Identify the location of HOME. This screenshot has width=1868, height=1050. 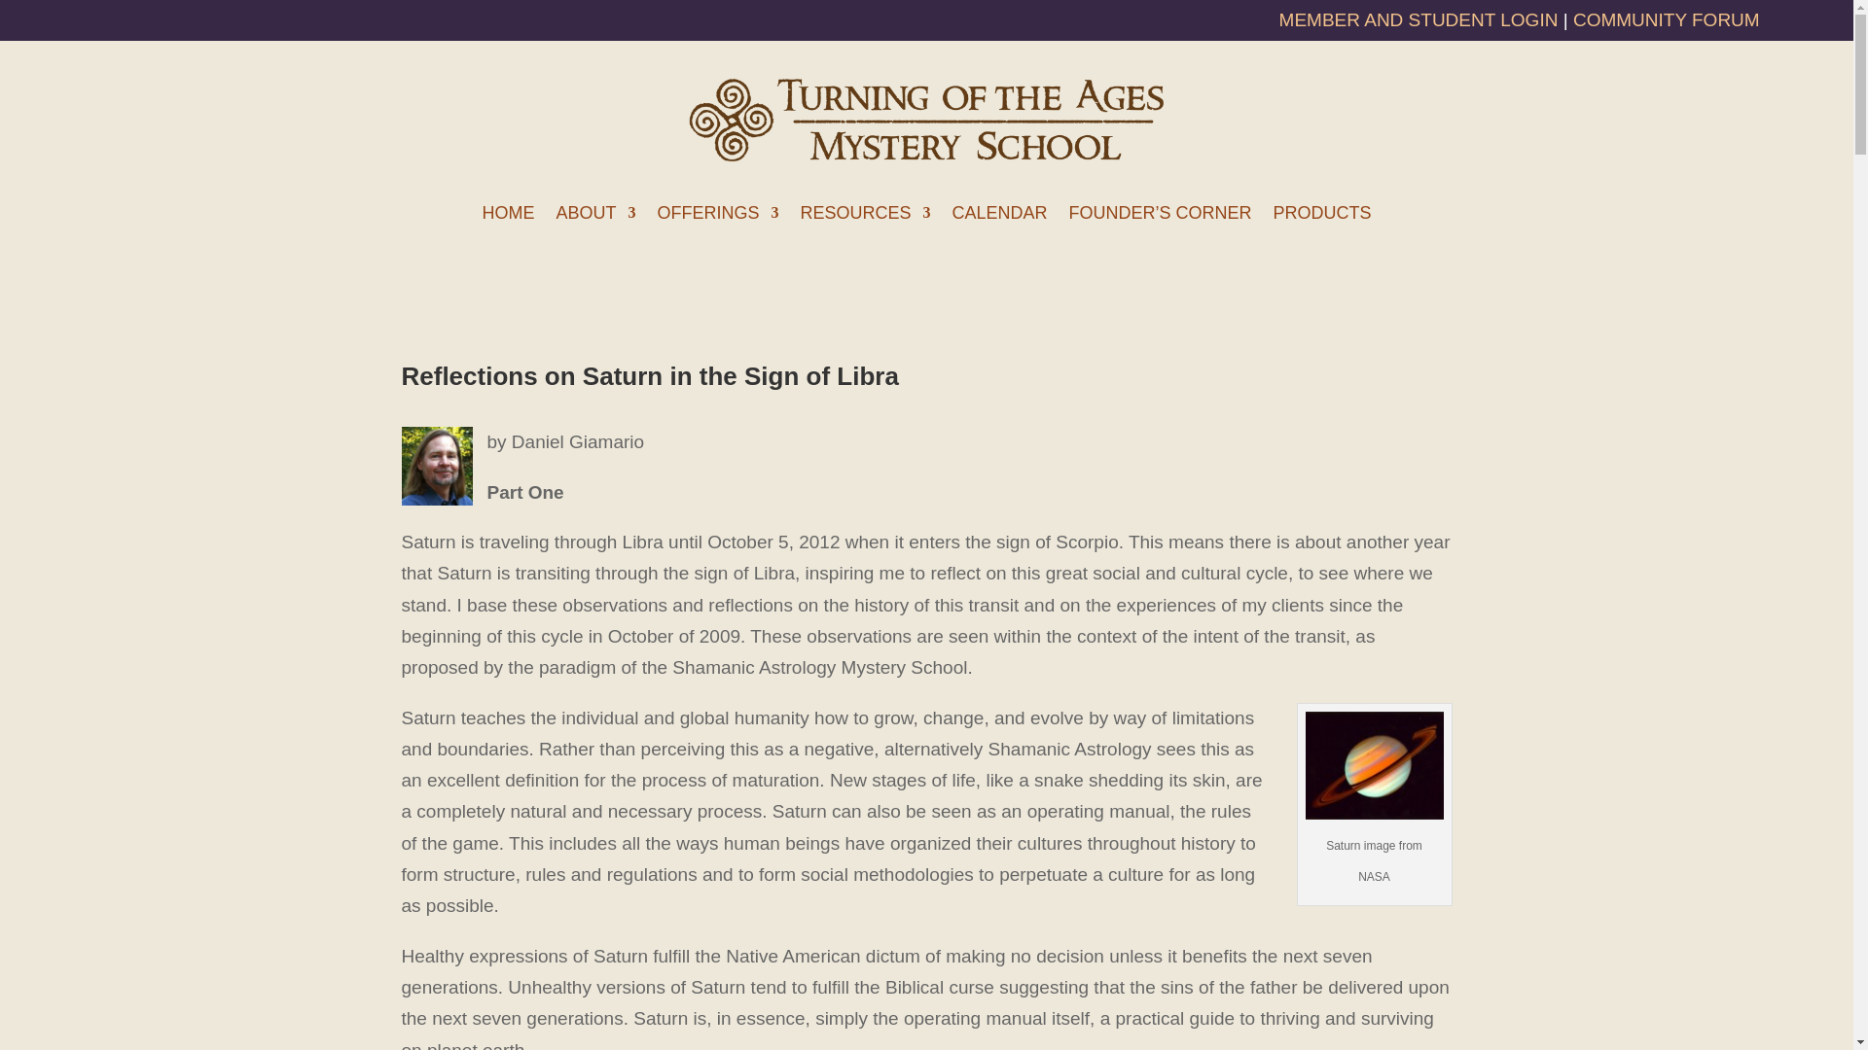
(508, 216).